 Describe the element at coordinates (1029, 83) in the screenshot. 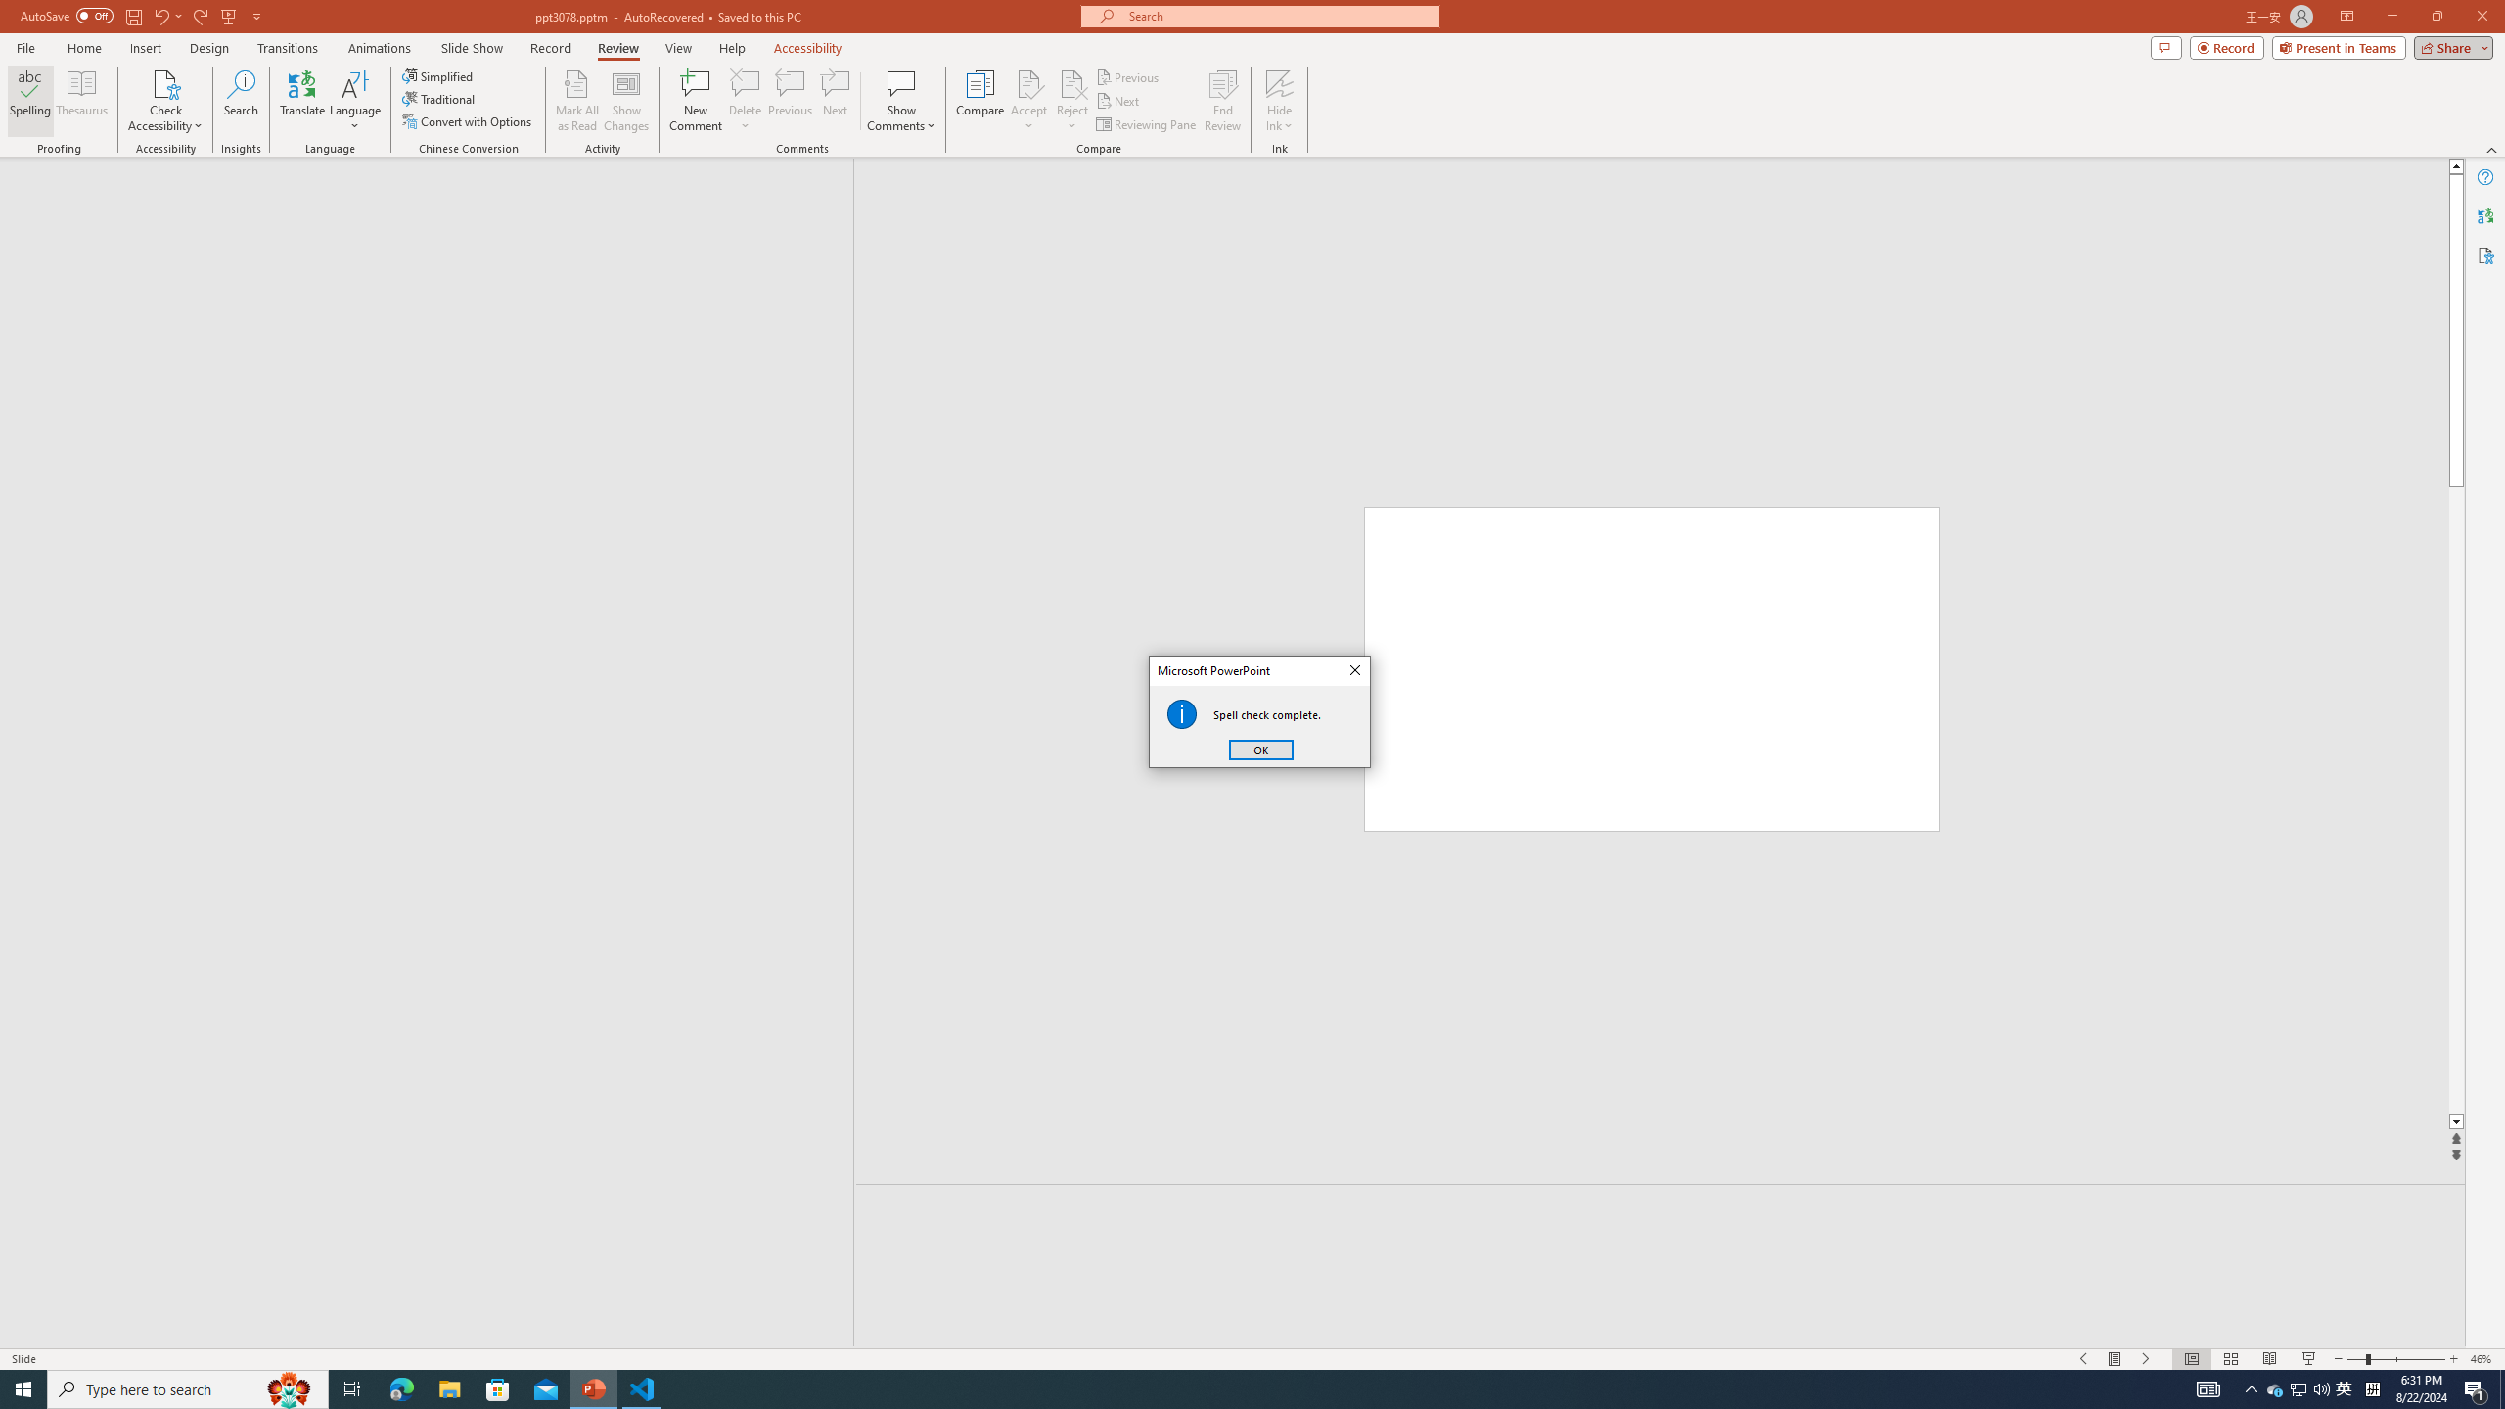

I see `Accept Change` at that location.